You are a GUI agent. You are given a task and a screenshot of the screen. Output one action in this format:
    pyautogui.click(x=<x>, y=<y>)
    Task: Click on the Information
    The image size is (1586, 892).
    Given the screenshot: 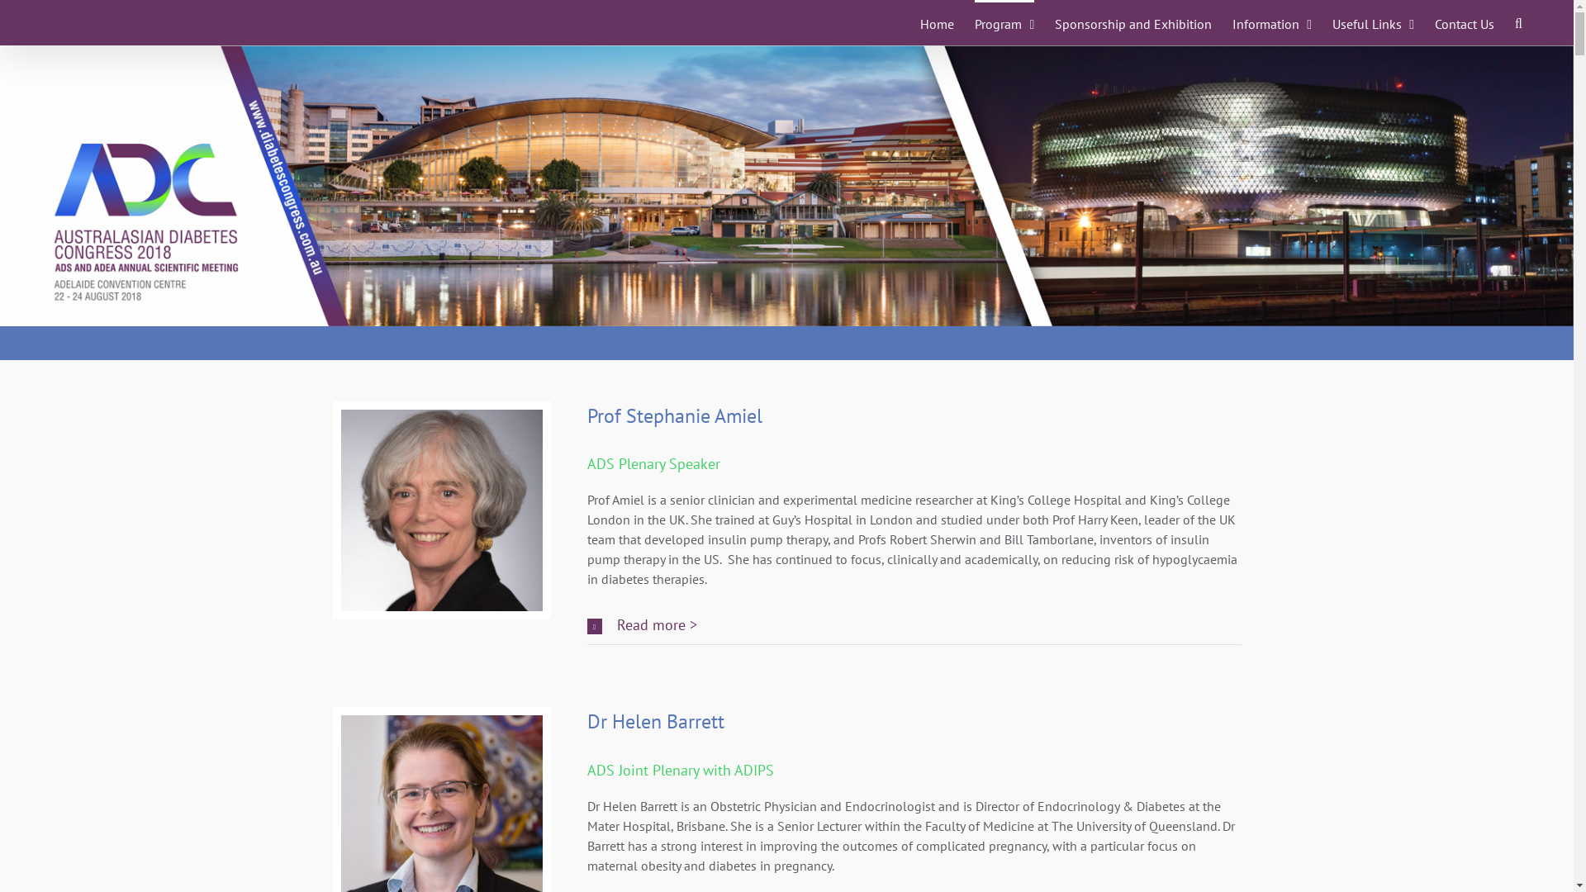 What is the action you would take?
    pyautogui.click(x=1272, y=23)
    